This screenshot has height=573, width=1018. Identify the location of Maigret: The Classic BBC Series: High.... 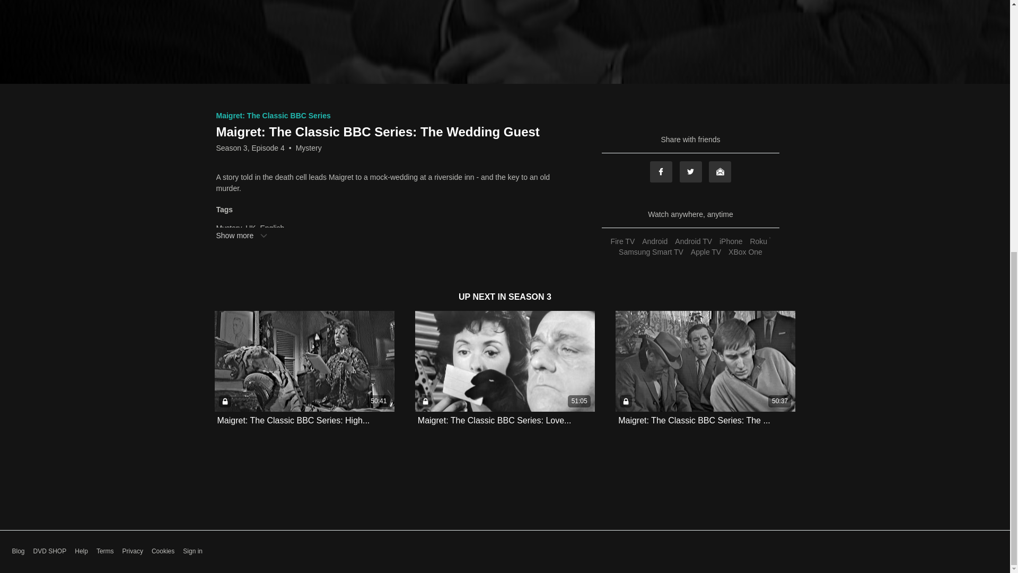
(294, 420).